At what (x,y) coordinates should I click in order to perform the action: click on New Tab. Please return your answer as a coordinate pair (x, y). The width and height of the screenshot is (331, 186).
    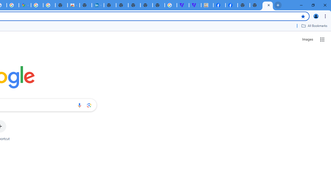
    Looking at the image, I should click on (244, 5).